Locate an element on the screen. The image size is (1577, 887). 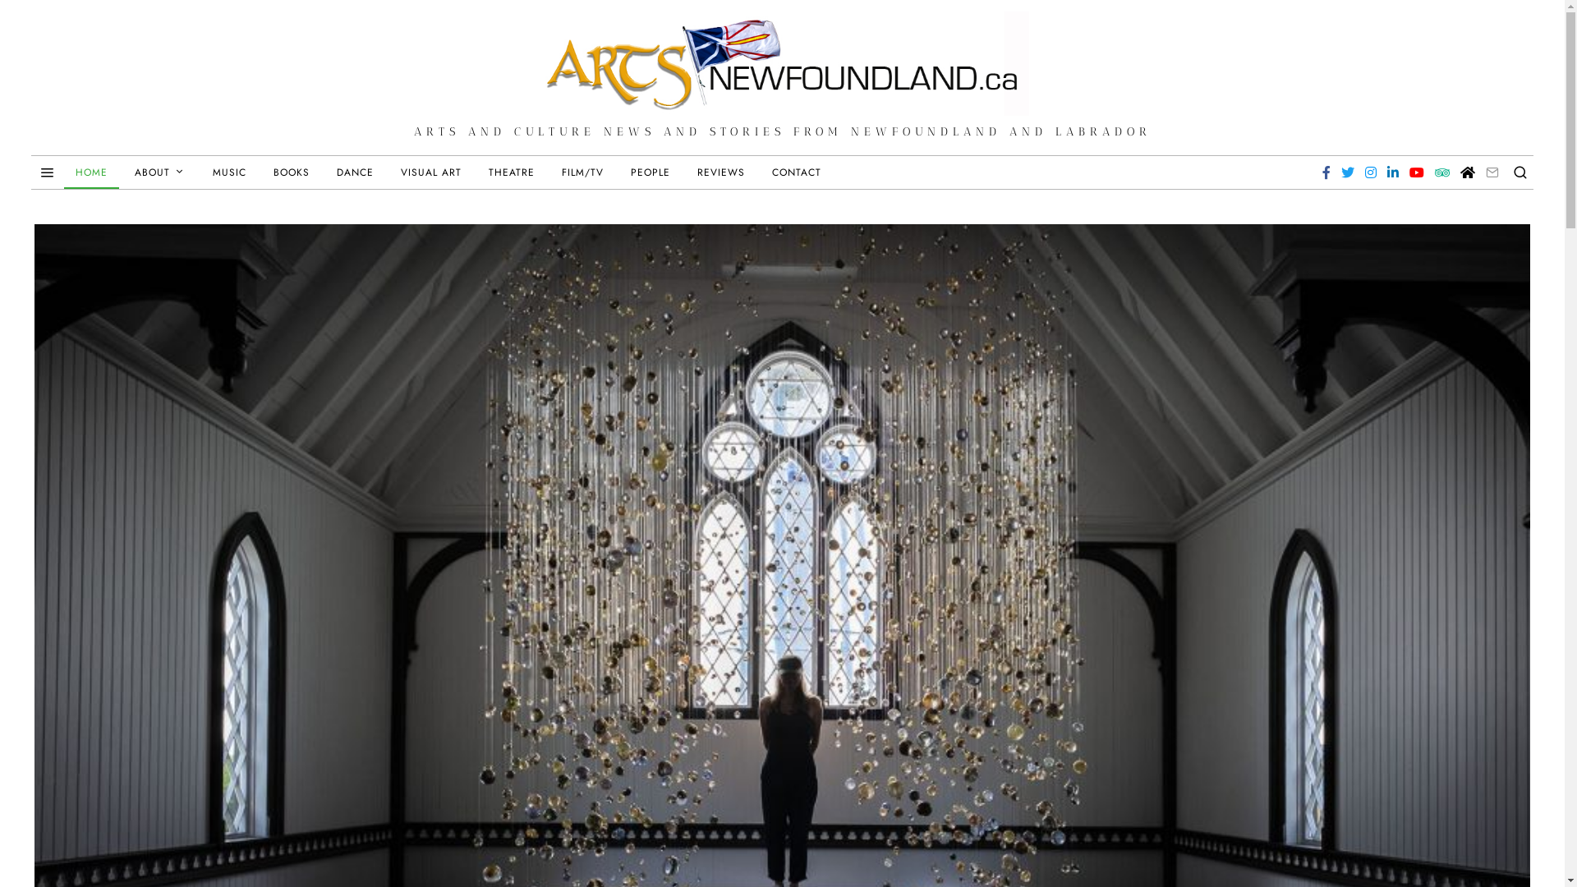
LinkedIn is located at coordinates (1393, 172).